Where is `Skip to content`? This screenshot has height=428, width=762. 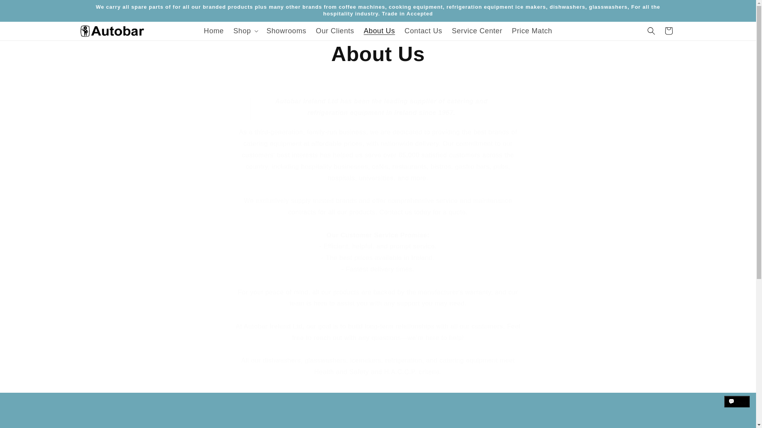 Skip to content is located at coordinates (24, 9).